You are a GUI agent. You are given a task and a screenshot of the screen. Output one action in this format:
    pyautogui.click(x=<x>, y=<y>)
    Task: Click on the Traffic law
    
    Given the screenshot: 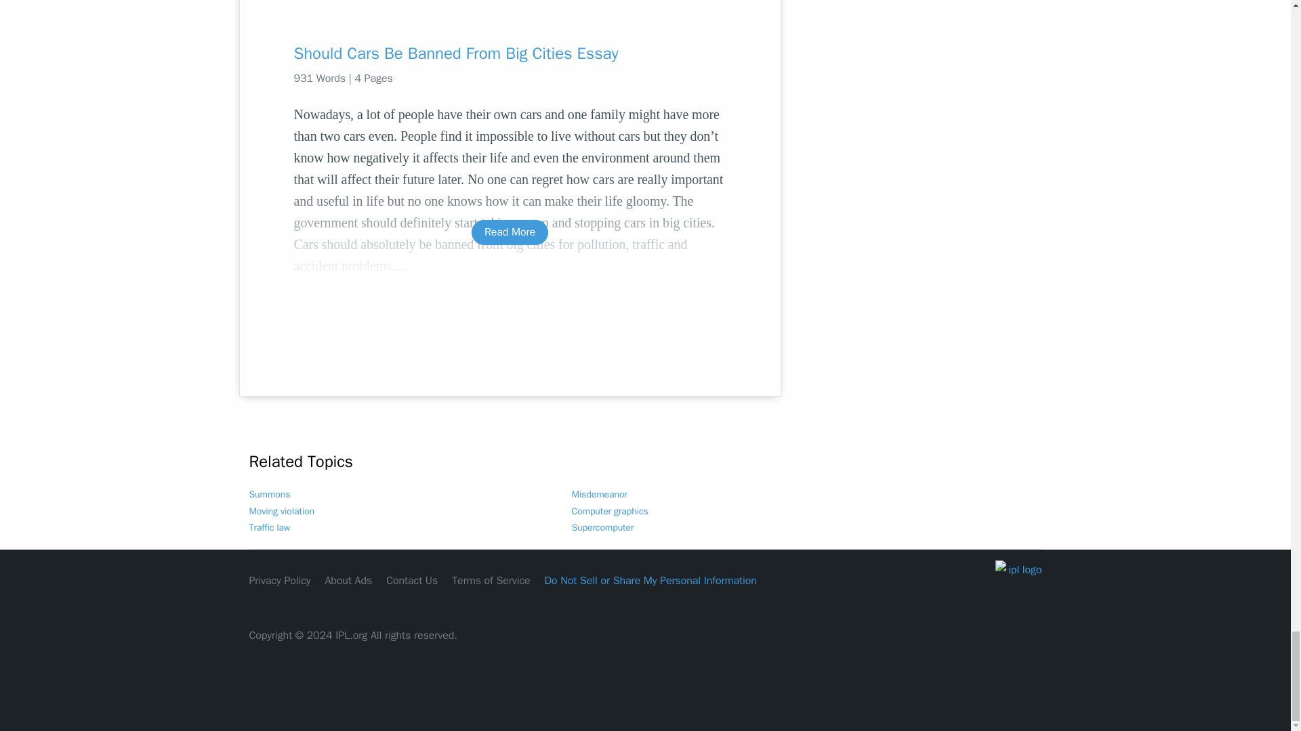 What is the action you would take?
    pyautogui.click(x=270, y=528)
    